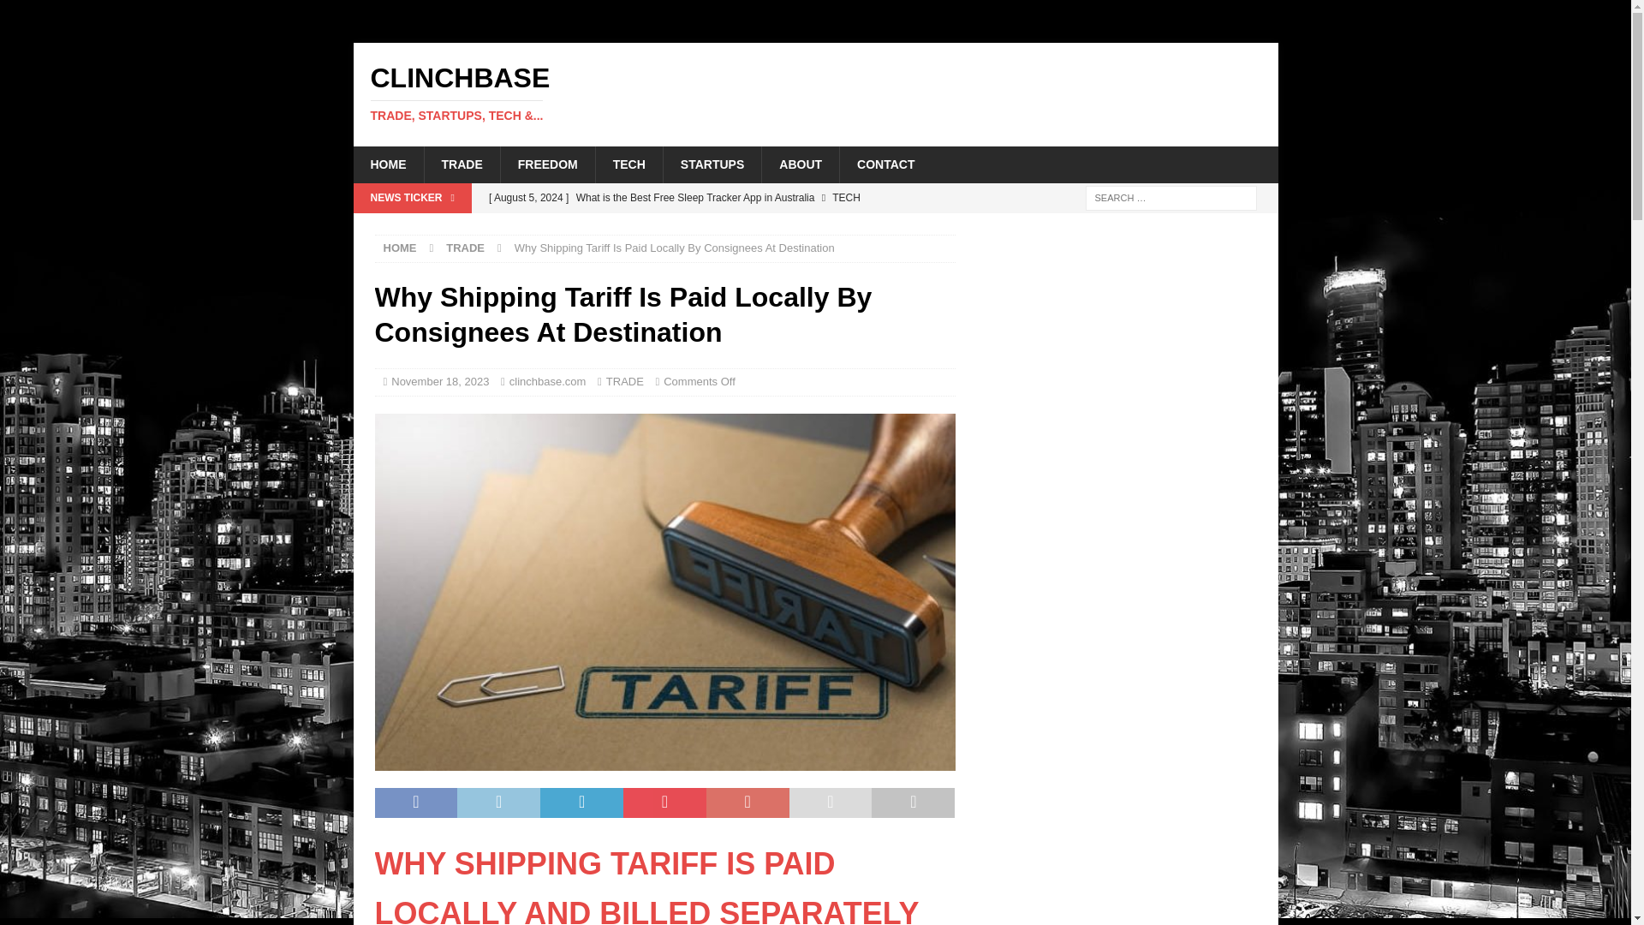  What do you see at coordinates (628, 164) in the screenshot?
I see `TECH` at bounding box center [628, 164].